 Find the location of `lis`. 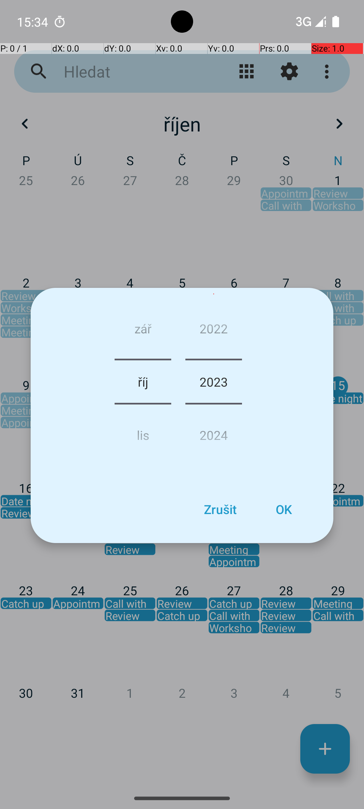

lis is located at coordinates (143, 432).